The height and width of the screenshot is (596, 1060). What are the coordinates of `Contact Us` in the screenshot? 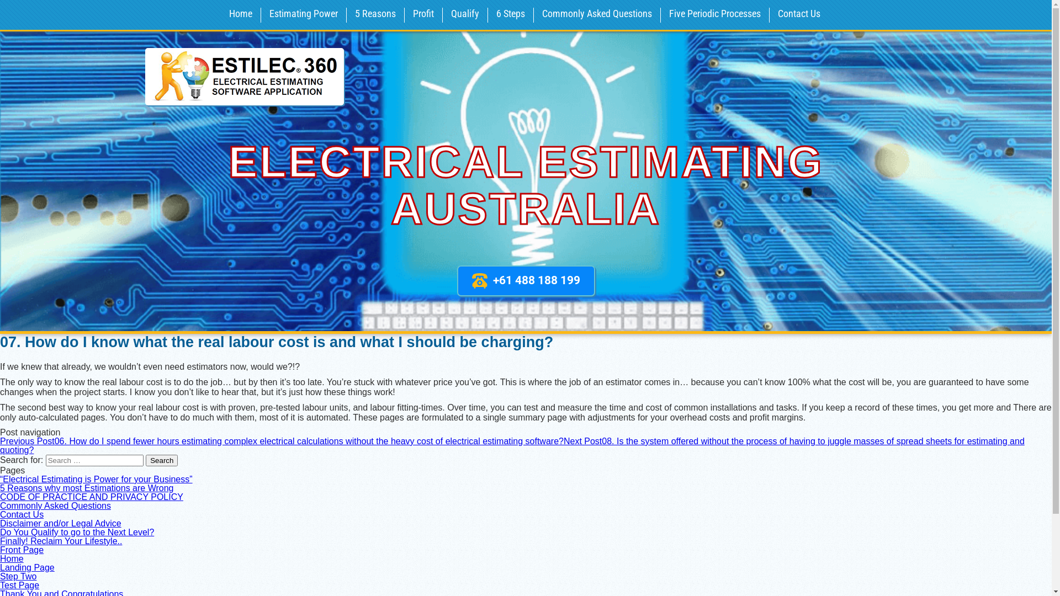 It's located at (799, 15).